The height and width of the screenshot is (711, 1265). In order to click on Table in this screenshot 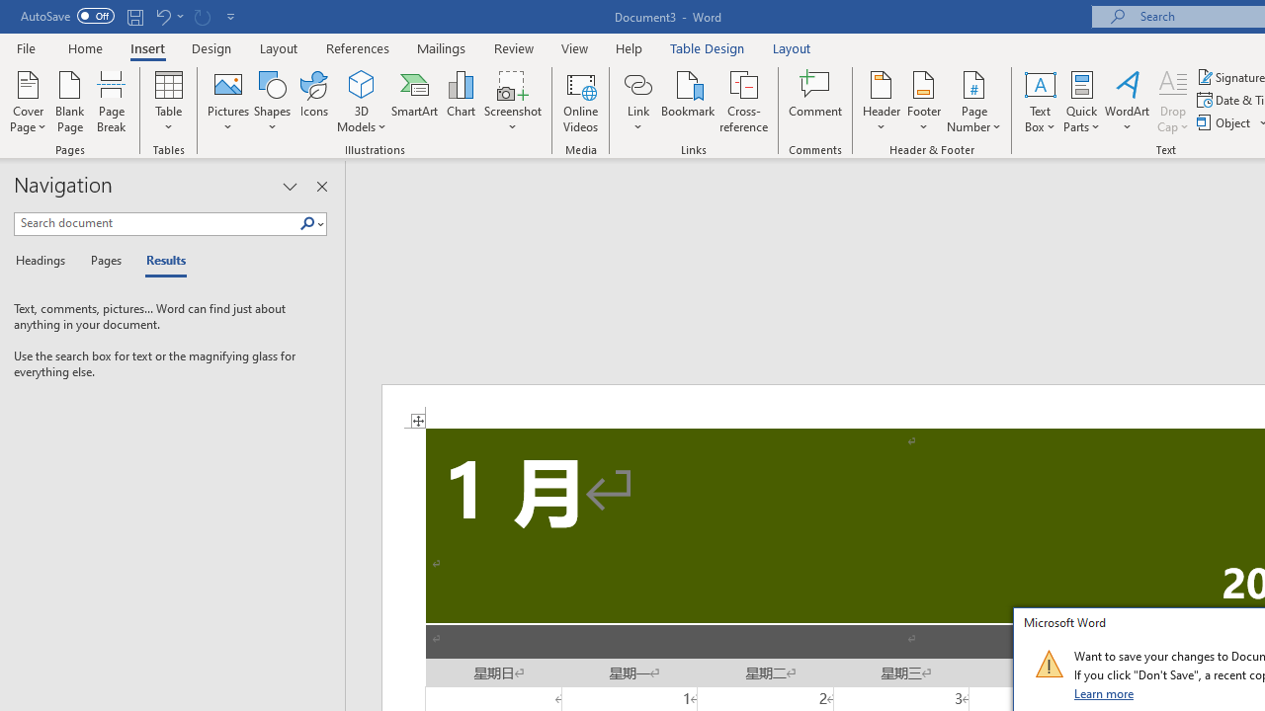, I will do `click(168, 101)`.